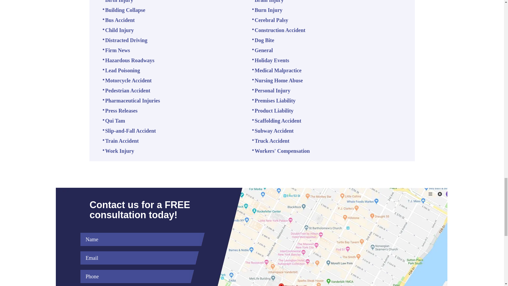  I want to click on Cerebral Palsy, so click(271, 20).